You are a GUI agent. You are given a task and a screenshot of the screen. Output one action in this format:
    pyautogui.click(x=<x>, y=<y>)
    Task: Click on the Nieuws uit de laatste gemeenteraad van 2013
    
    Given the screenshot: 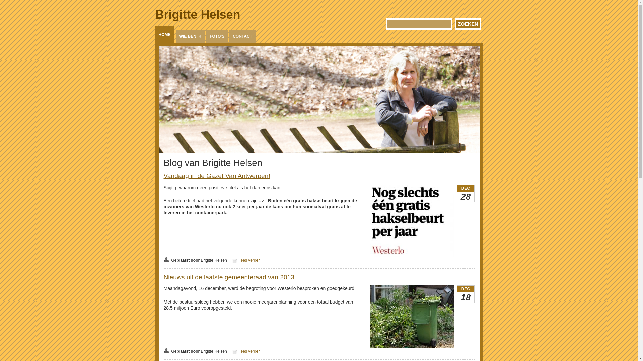 What is the action you would take?
    pyautogui.click(x=229, y=277)
    